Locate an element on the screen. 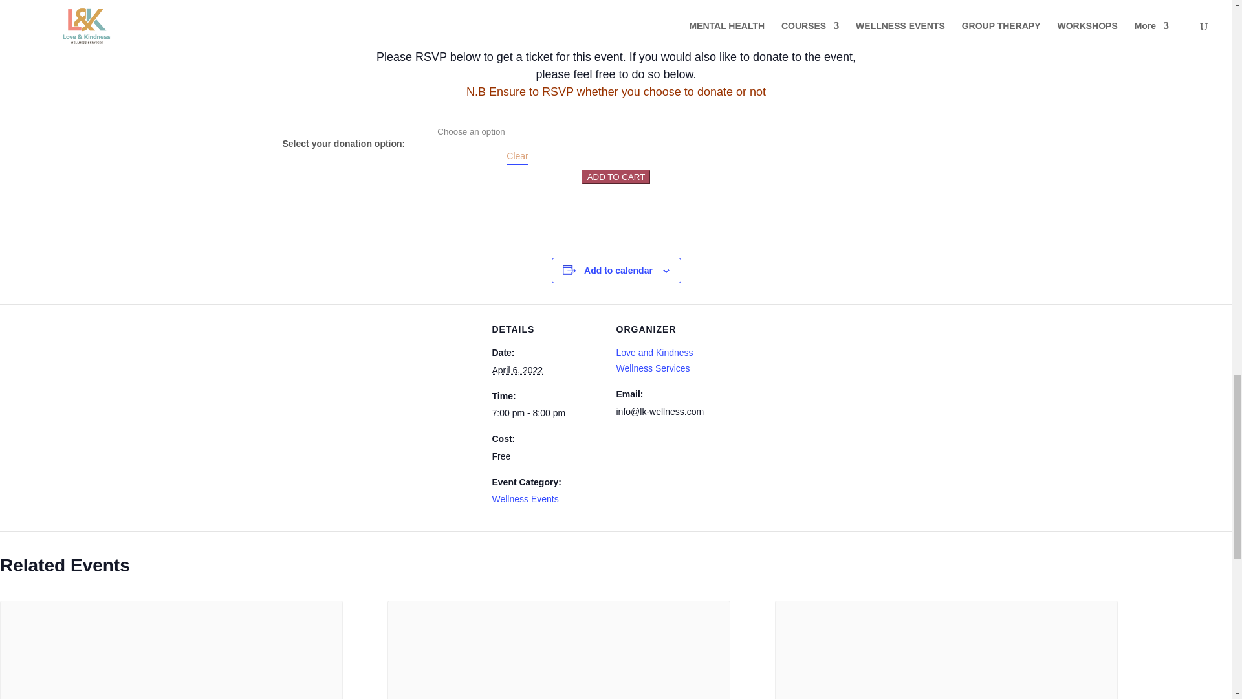 The image size is (1242, 699). Wellness Events is located at coordinates (525, 498).